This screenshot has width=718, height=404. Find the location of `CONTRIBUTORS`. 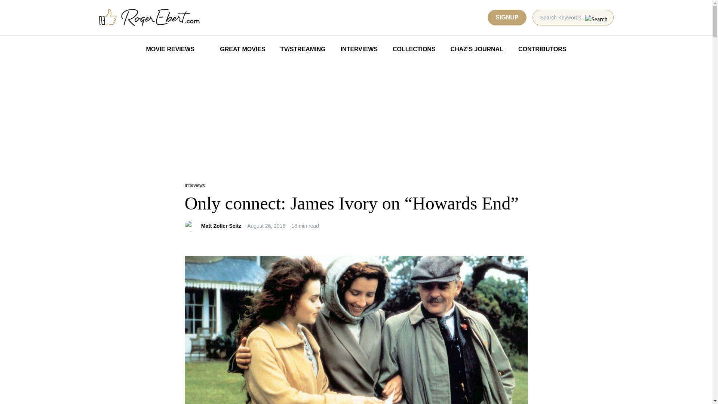

CONTRIBUTORS is located at coordinates (542, 49).